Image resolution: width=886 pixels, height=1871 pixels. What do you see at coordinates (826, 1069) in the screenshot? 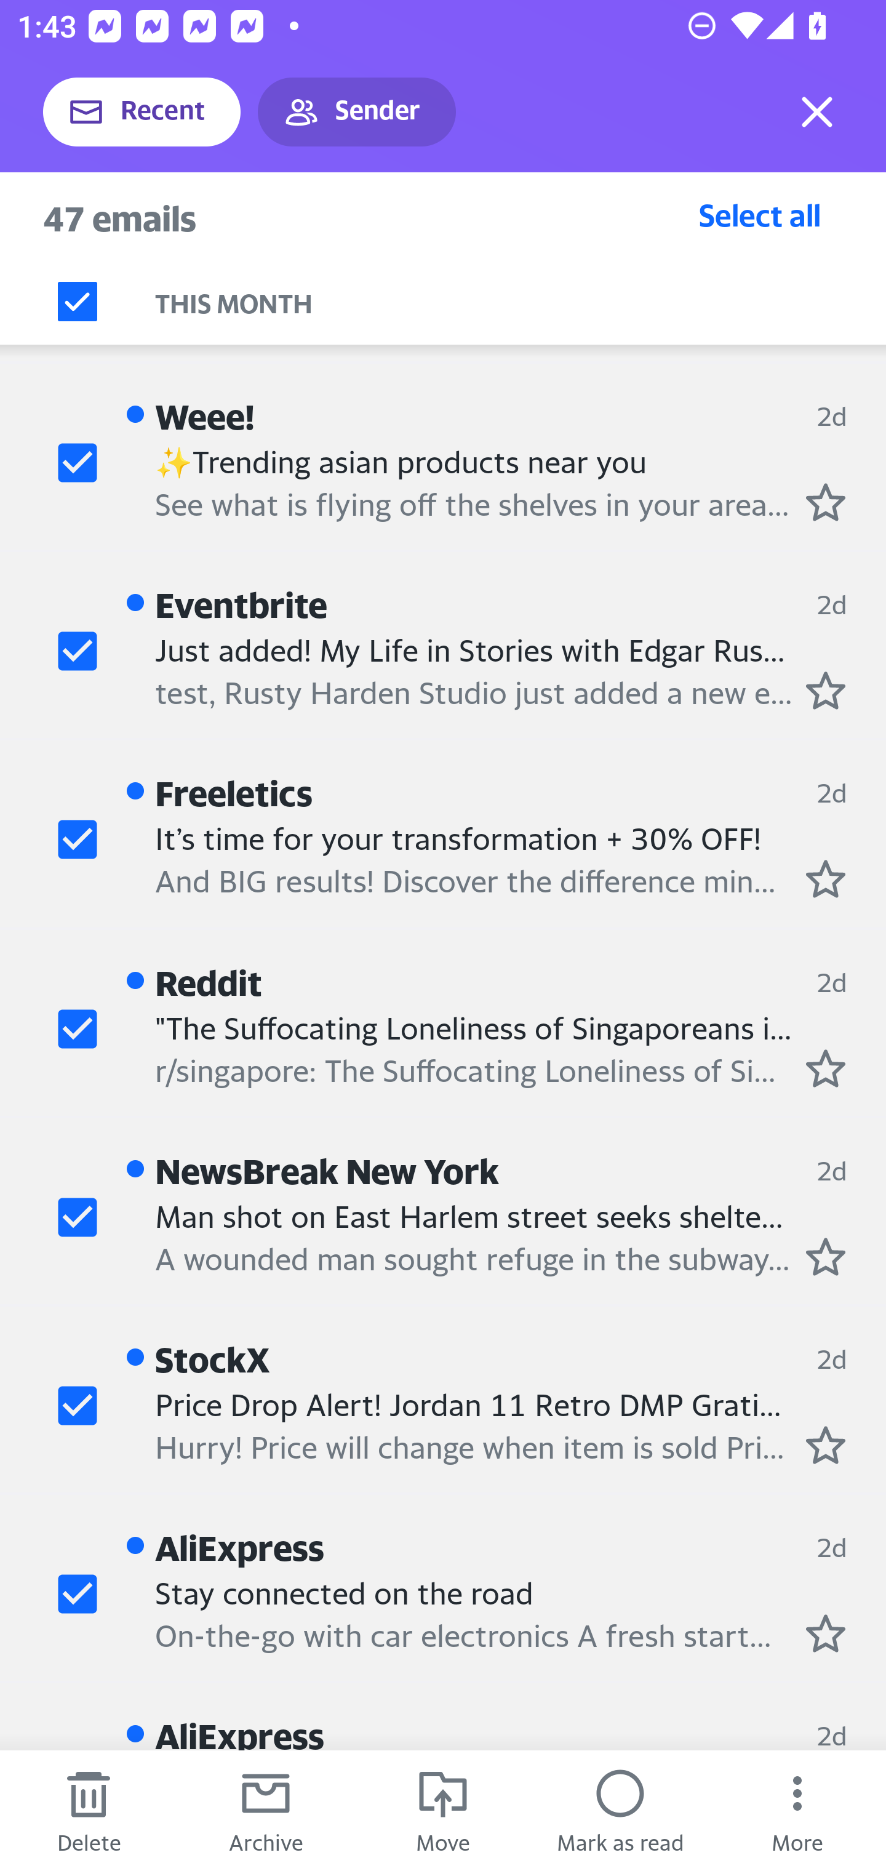
I see `Mark as starred.` at bounding box center [826, 1069].